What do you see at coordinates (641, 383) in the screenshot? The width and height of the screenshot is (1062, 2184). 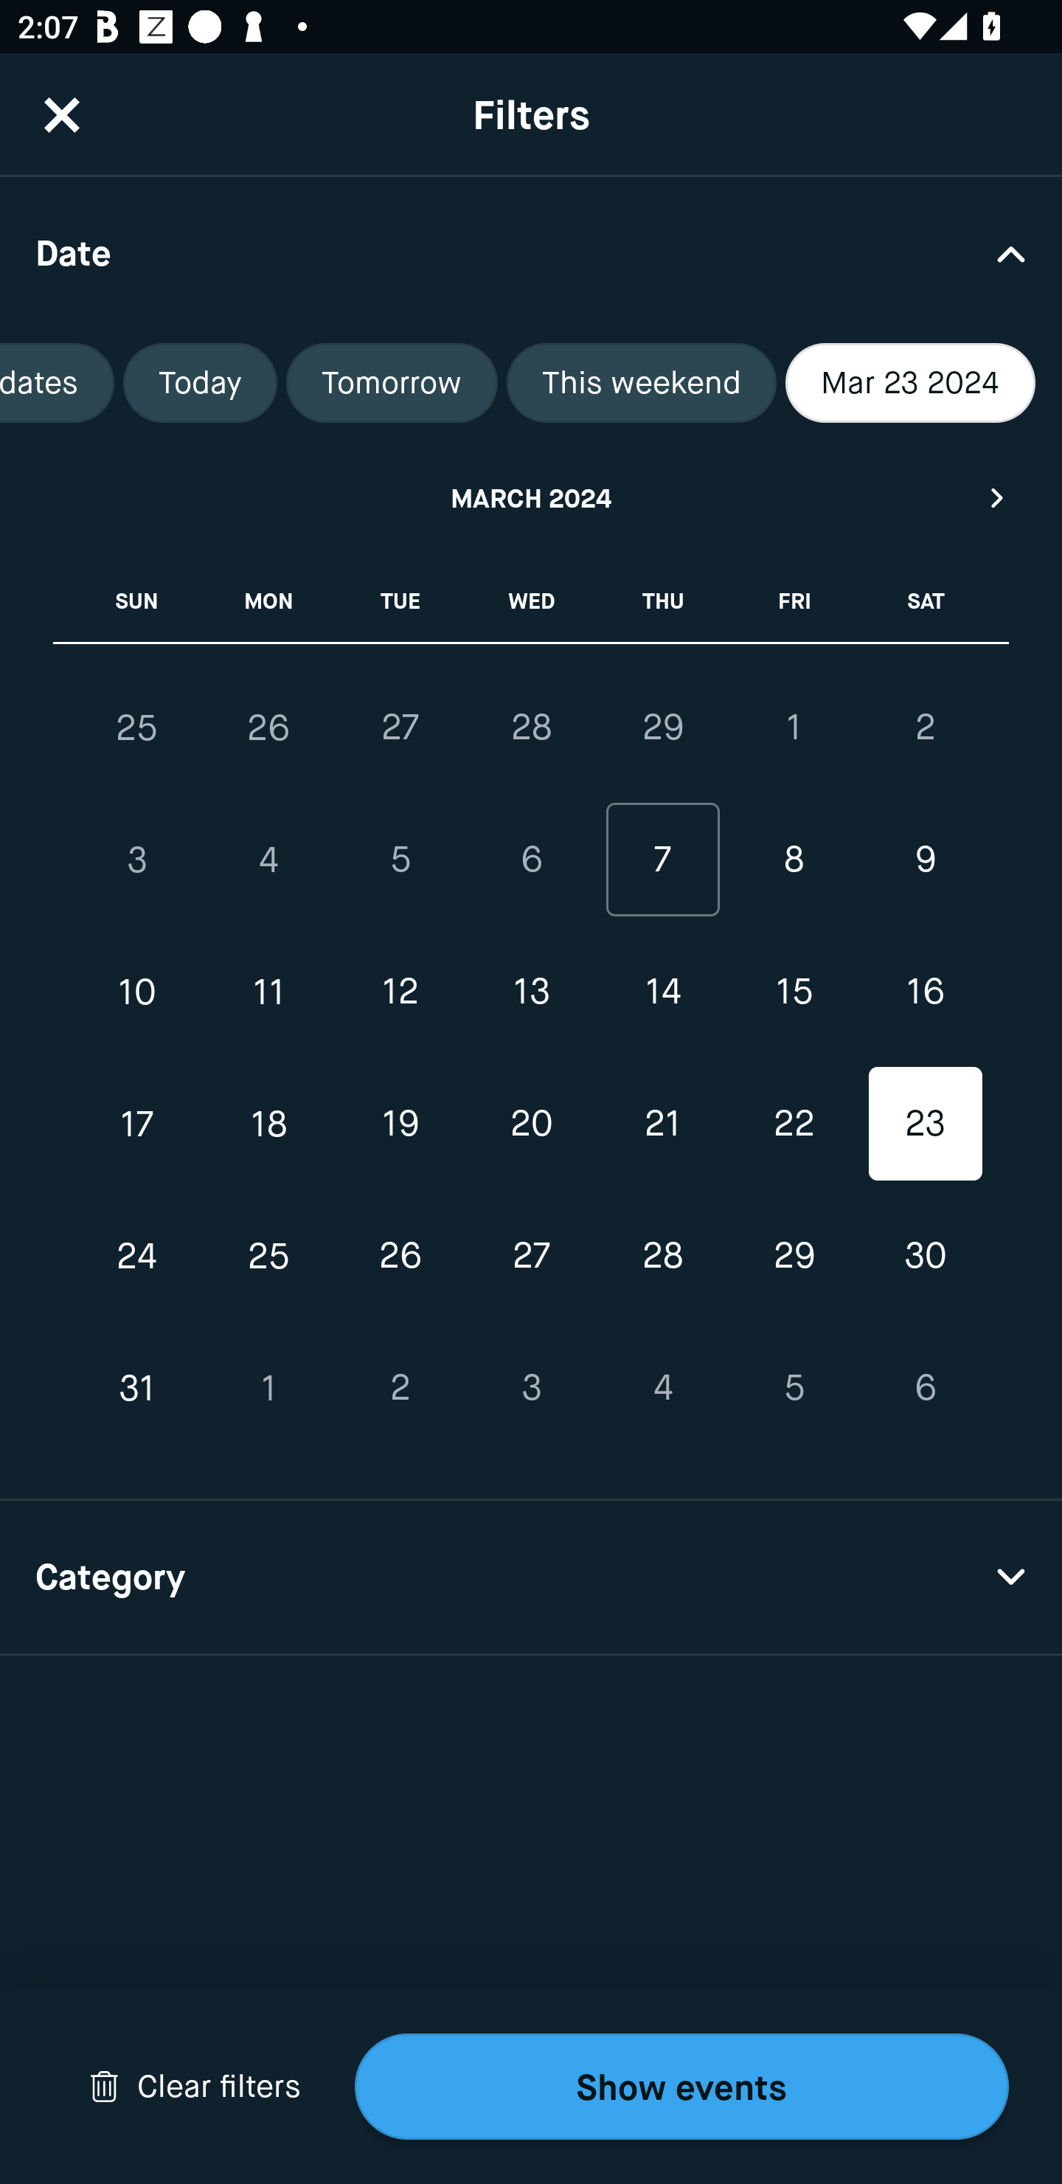 I see `This weekend` at bounding box center [641, 383].